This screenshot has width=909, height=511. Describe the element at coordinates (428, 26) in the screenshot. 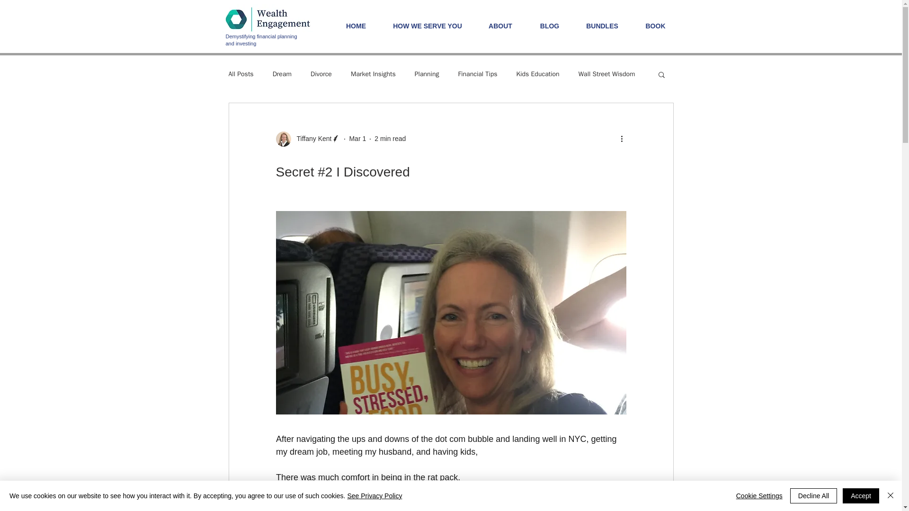

I see `HOW WE SERVE YOU` at that location.